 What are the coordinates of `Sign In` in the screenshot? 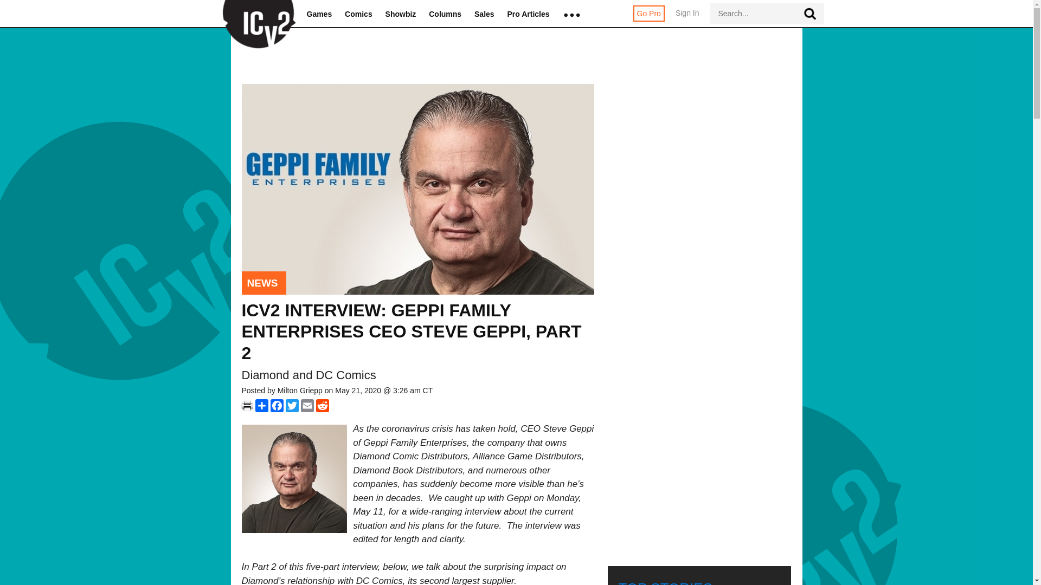 It's located at (687, 18).